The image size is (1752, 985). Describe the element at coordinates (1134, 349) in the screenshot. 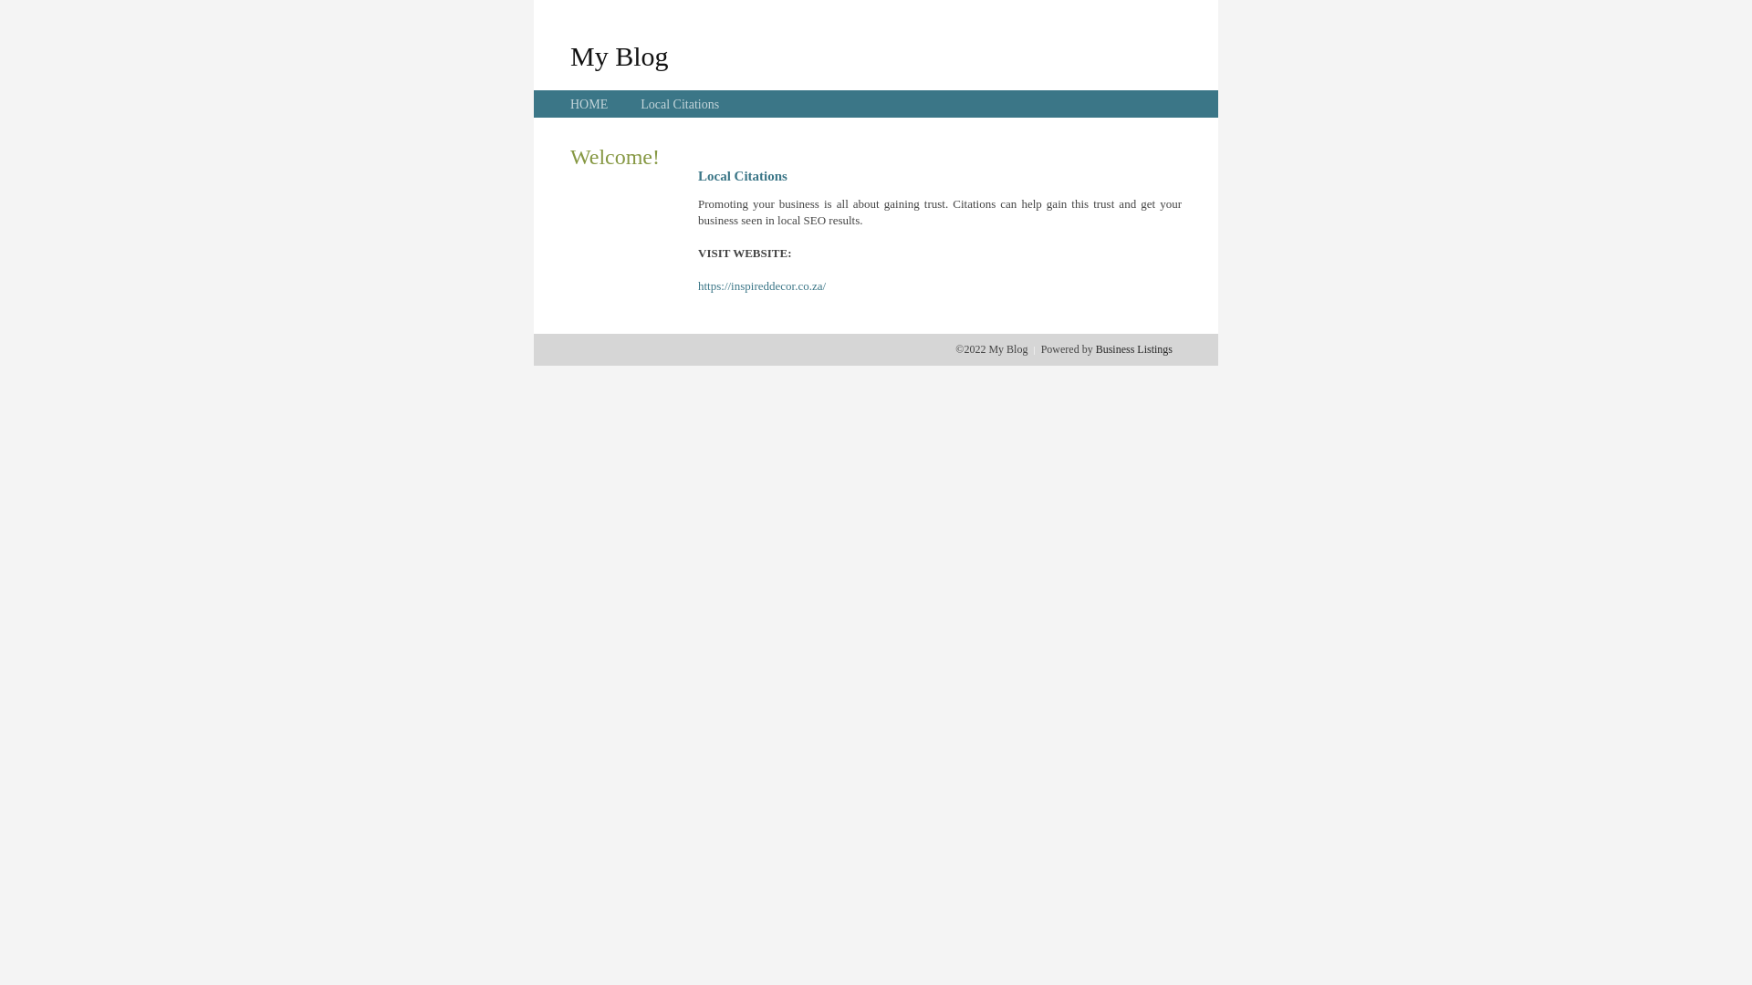

I see `Business Listings` at that location.